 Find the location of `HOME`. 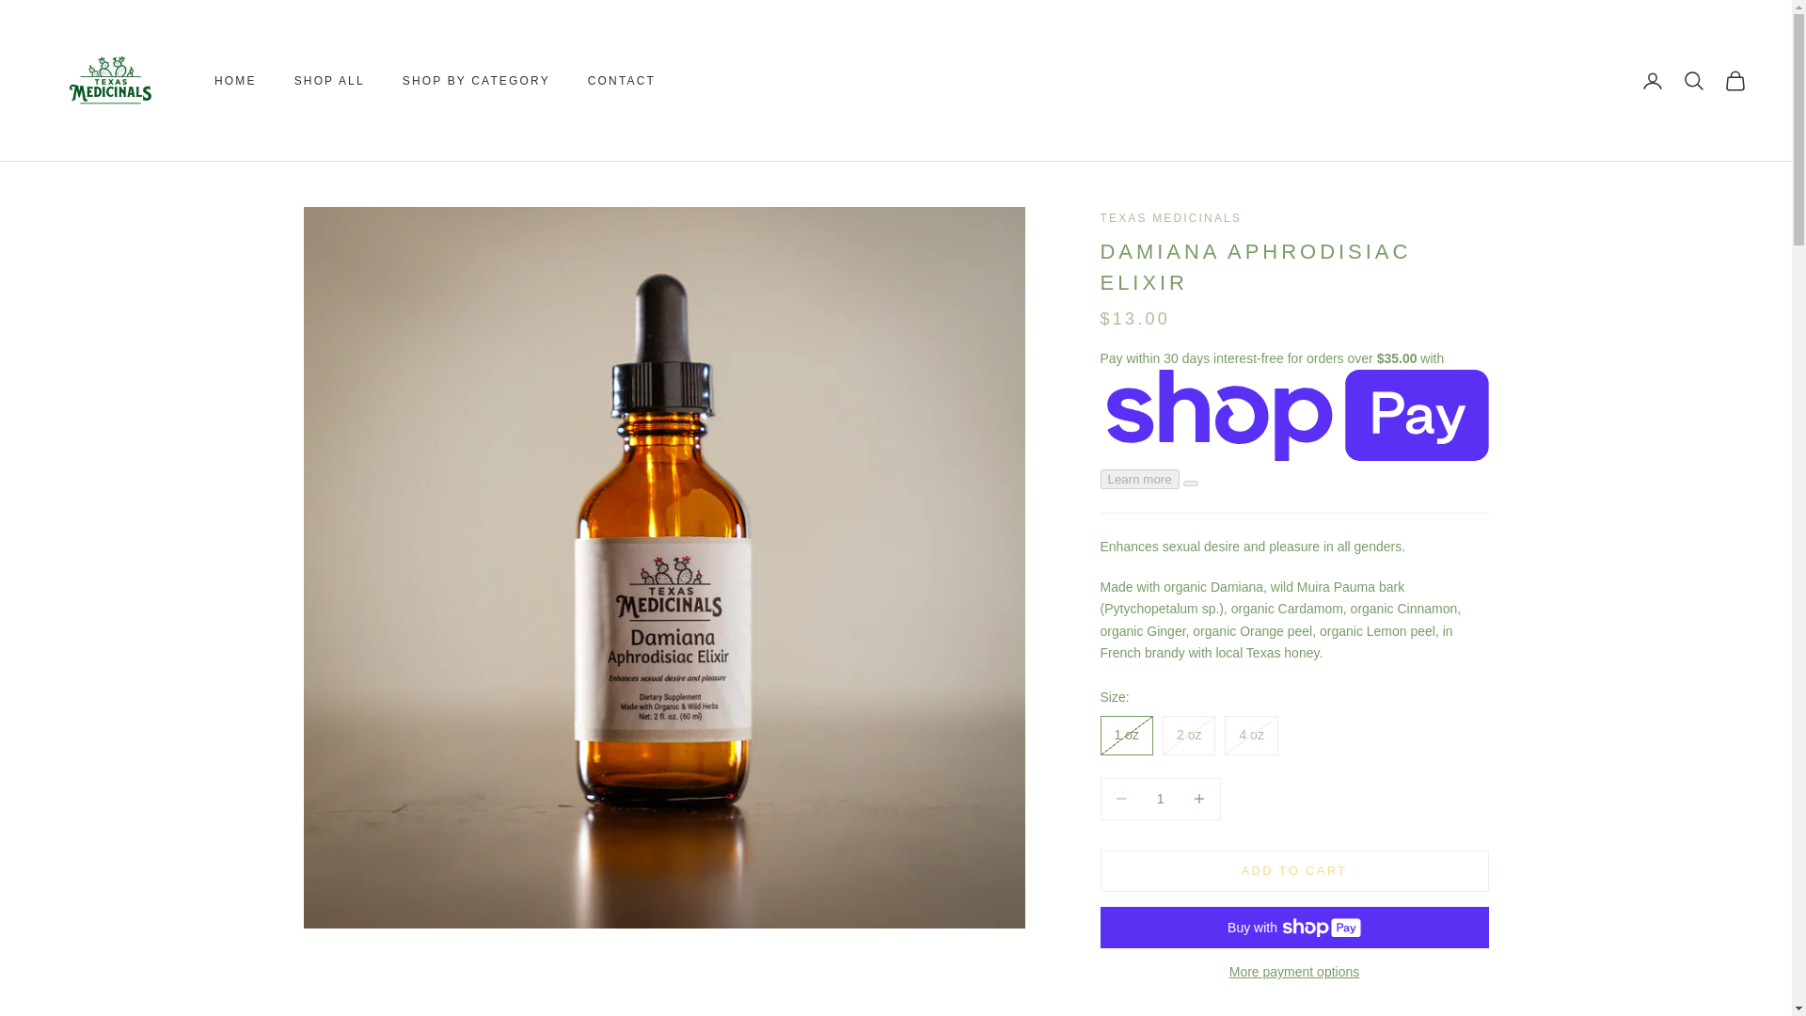

HOME is located at coordinates (235, 81).